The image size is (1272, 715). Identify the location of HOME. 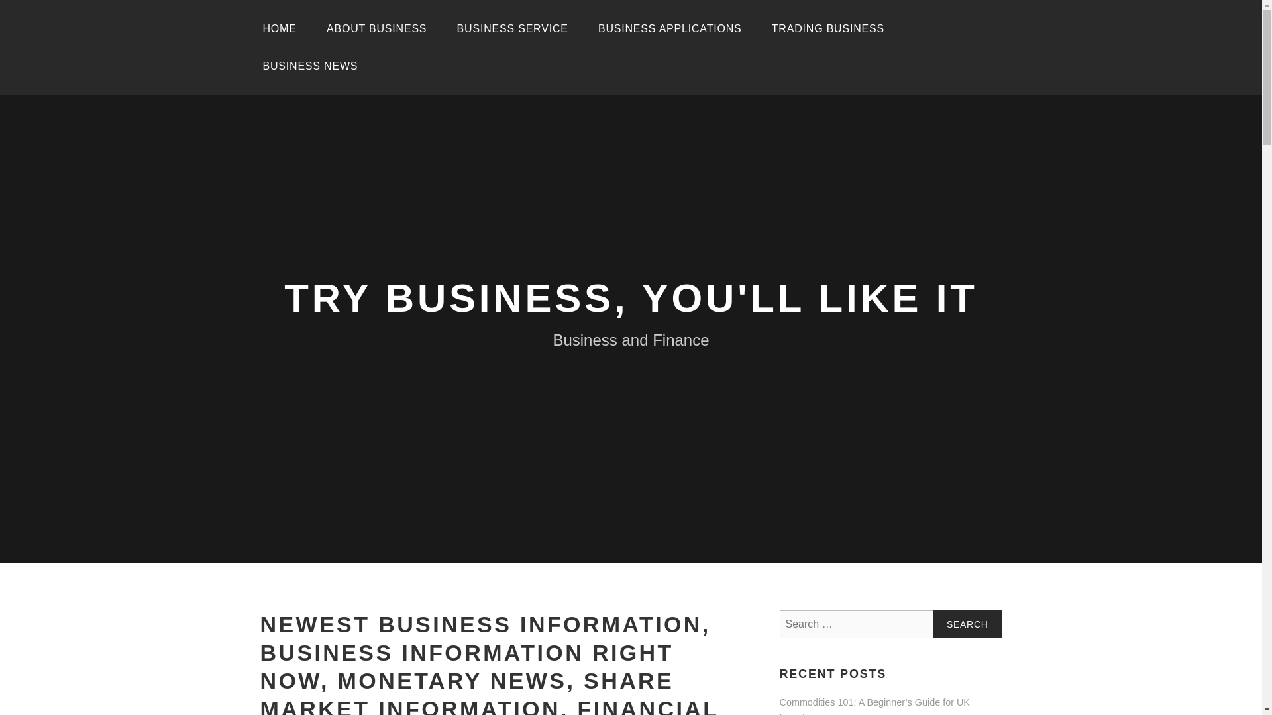
(279, 29).